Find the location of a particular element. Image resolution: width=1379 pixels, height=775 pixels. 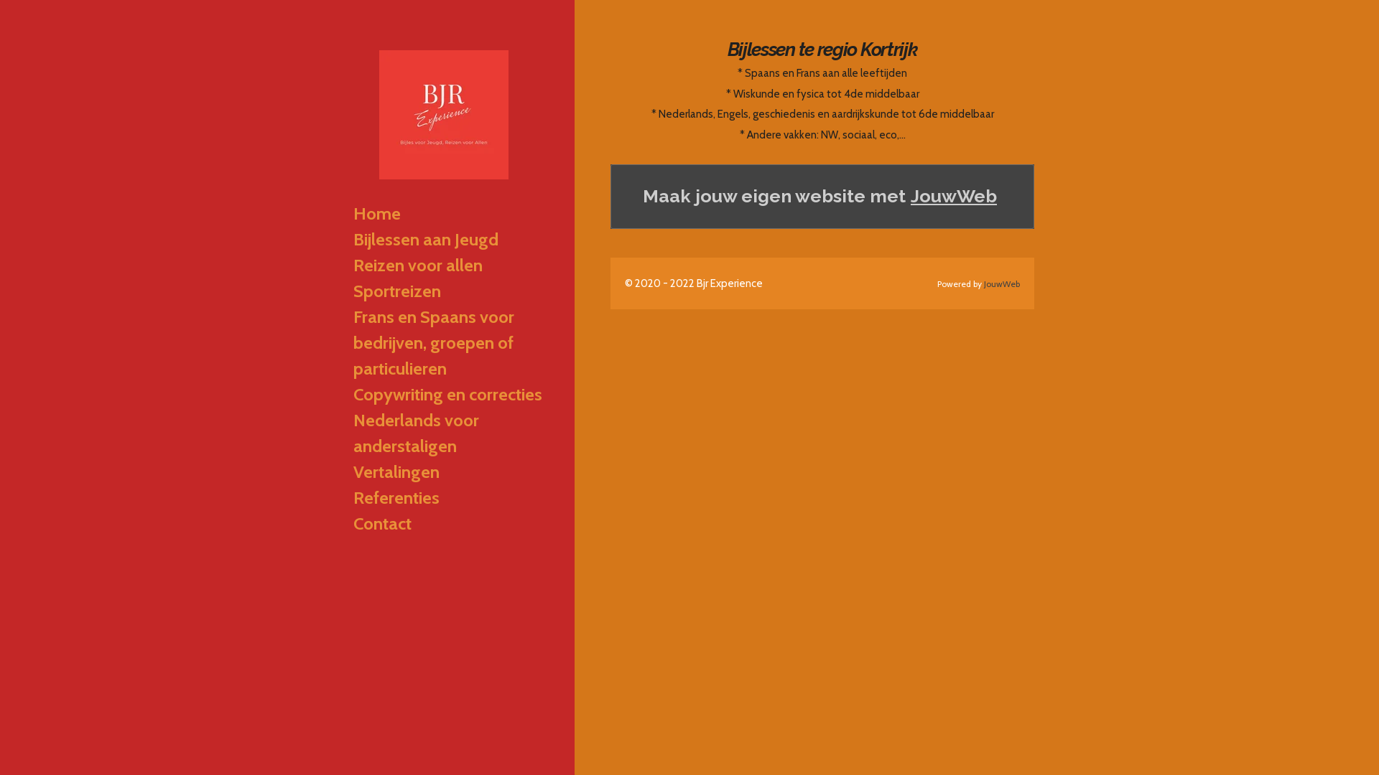

Reizen voor allen is located at coordinates (449, 266).